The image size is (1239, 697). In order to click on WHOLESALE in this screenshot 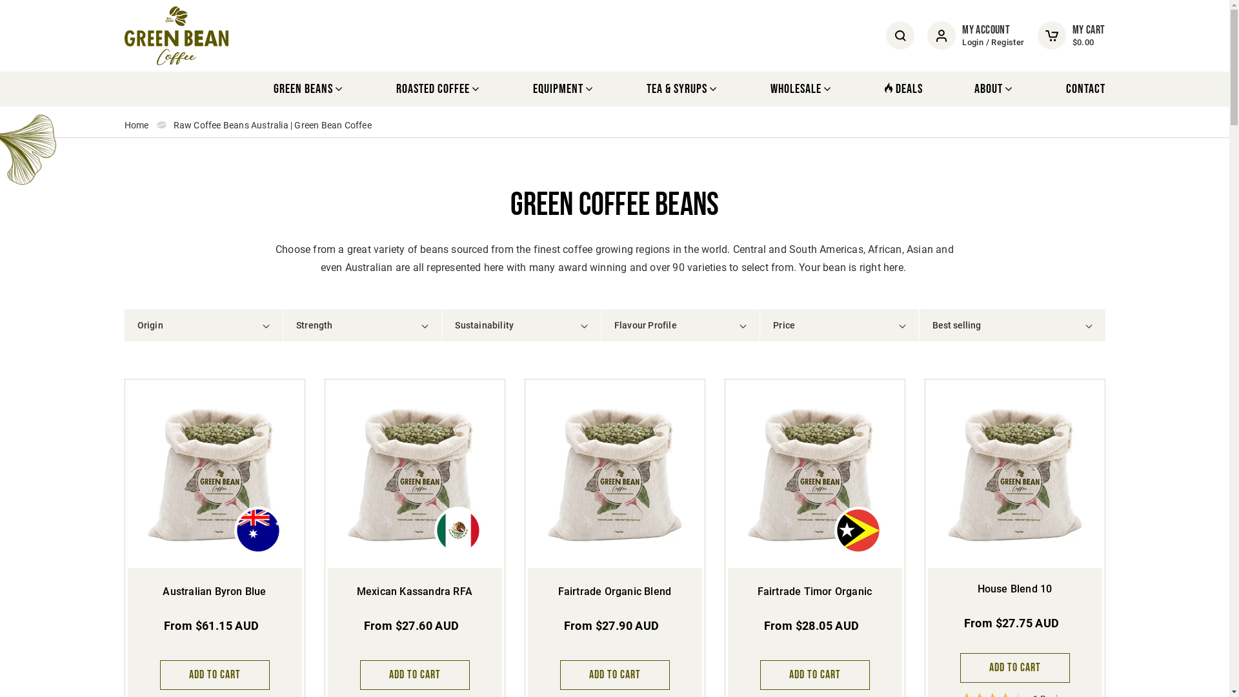, I will do `click(801, 89)`.